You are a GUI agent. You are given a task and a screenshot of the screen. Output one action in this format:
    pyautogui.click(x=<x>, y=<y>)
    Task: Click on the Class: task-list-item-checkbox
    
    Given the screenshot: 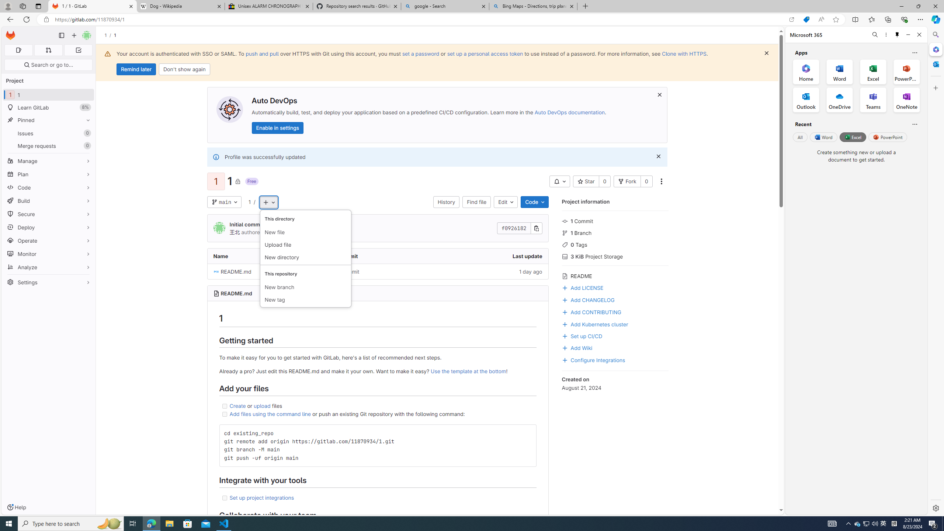 What is the action you would take?
    pyautogui.click(x=224, y=498)
    